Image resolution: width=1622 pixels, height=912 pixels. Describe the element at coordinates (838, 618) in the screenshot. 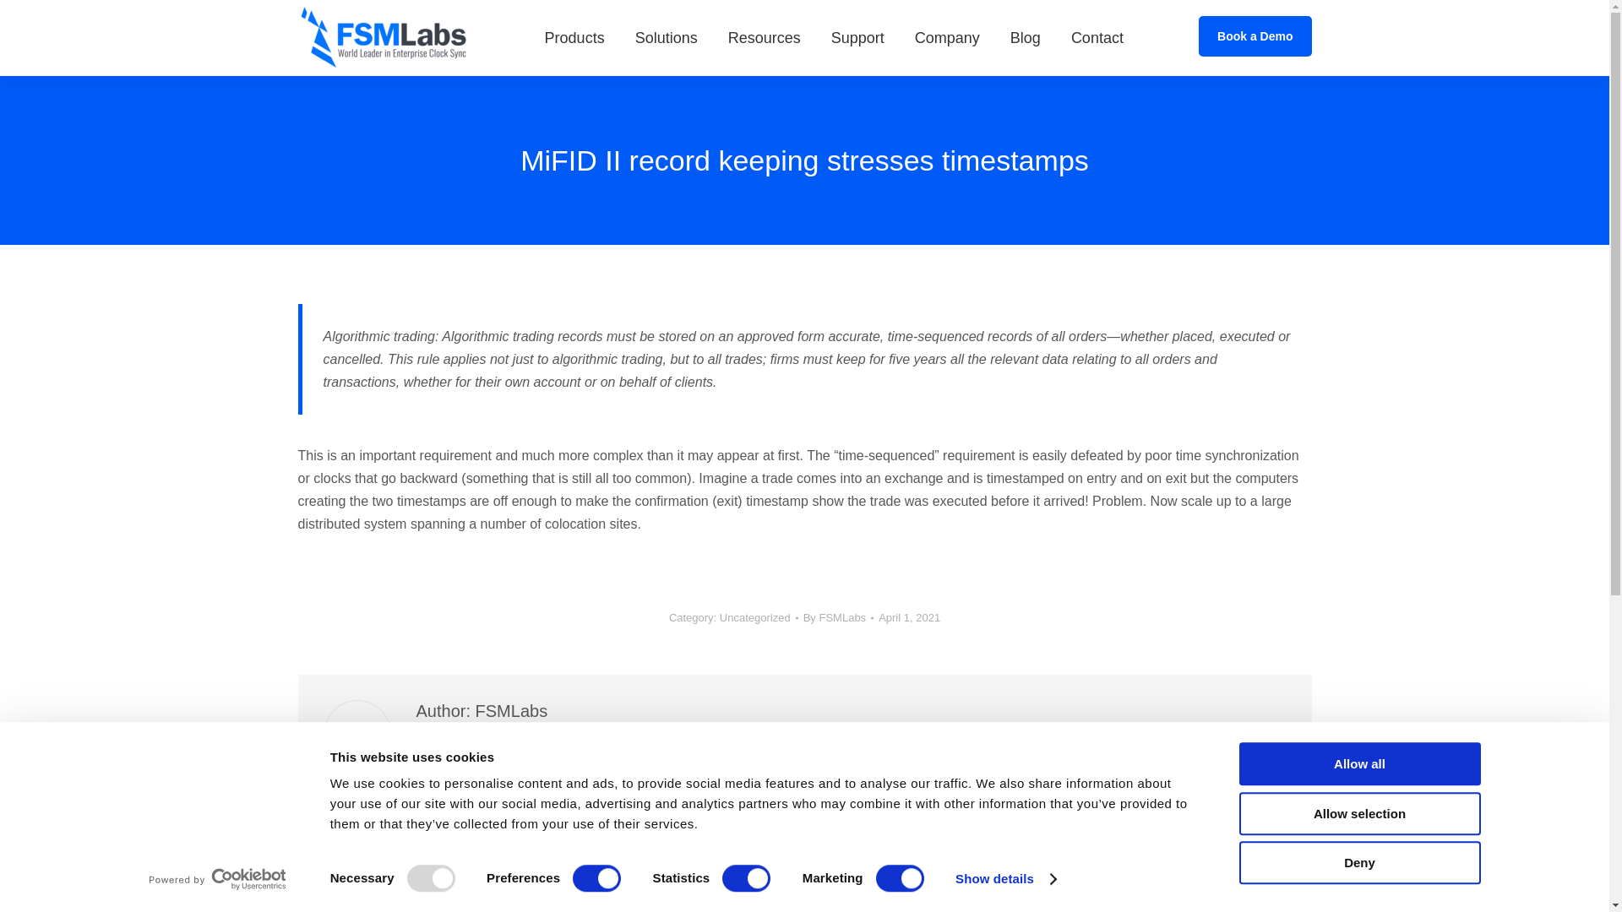

I see `View all posts by FSMLabs` at that location.